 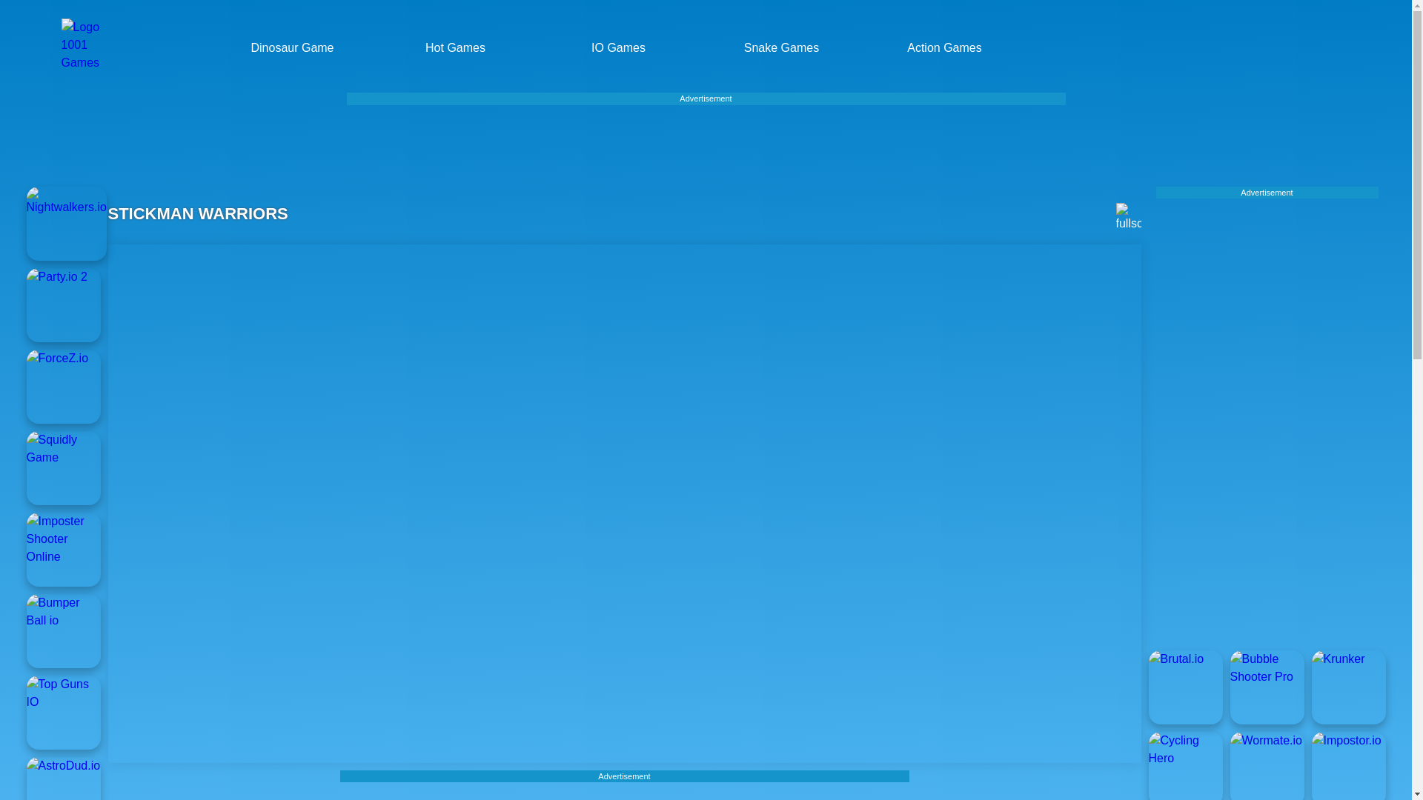 I want to click on IO Games, so click(x=624, y=47).